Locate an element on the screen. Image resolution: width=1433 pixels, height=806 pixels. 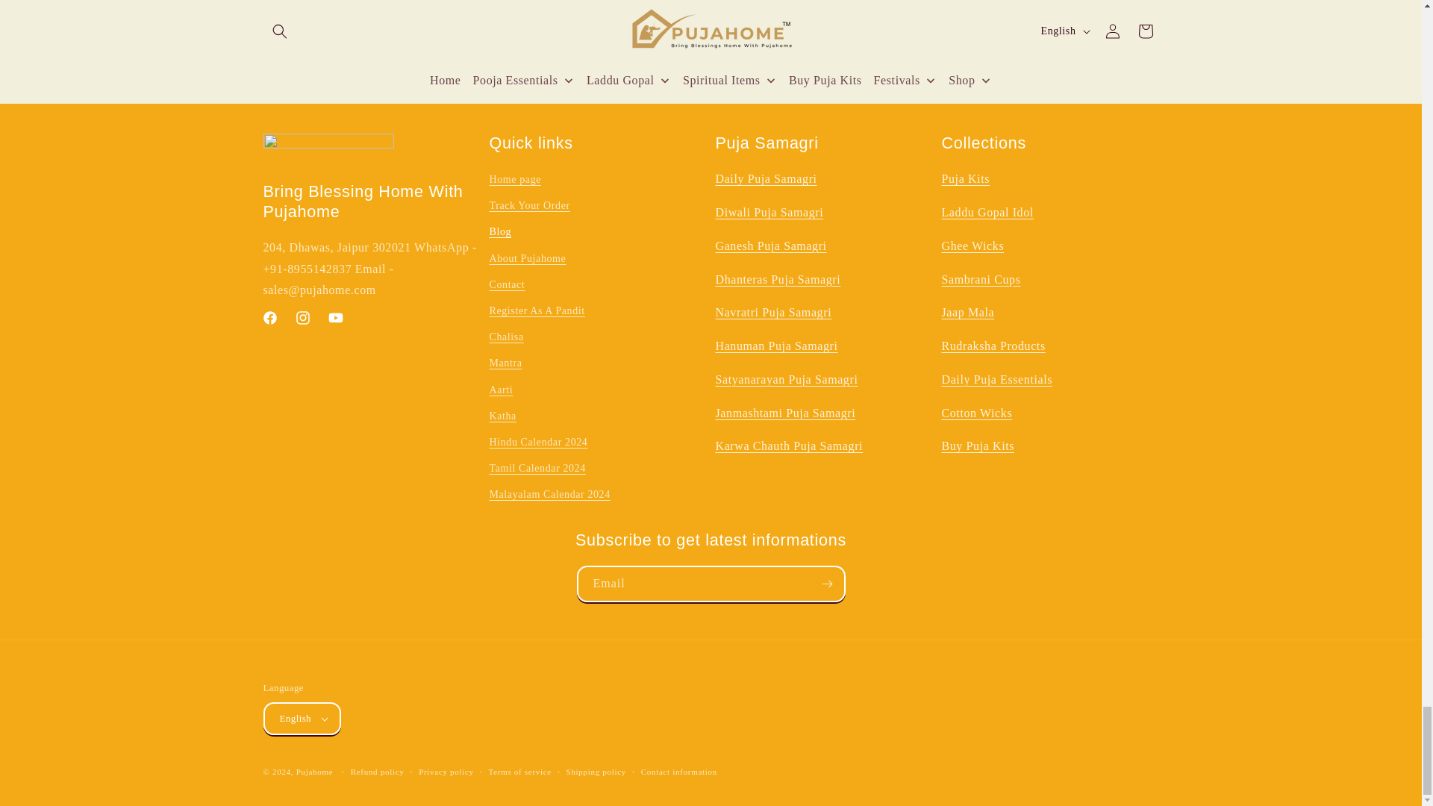
Krishna Janmashtami Puja Samagri is located at coordinates (785, 413).